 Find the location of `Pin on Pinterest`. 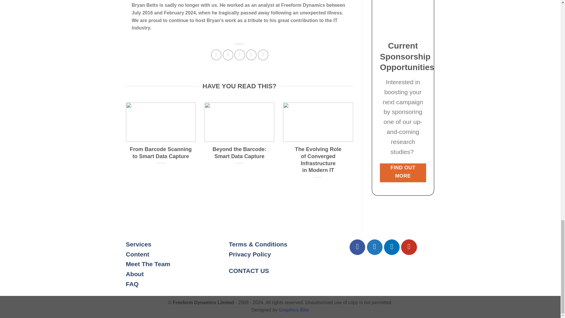

Pin on Pinterest is located at coordinates (251, 55).